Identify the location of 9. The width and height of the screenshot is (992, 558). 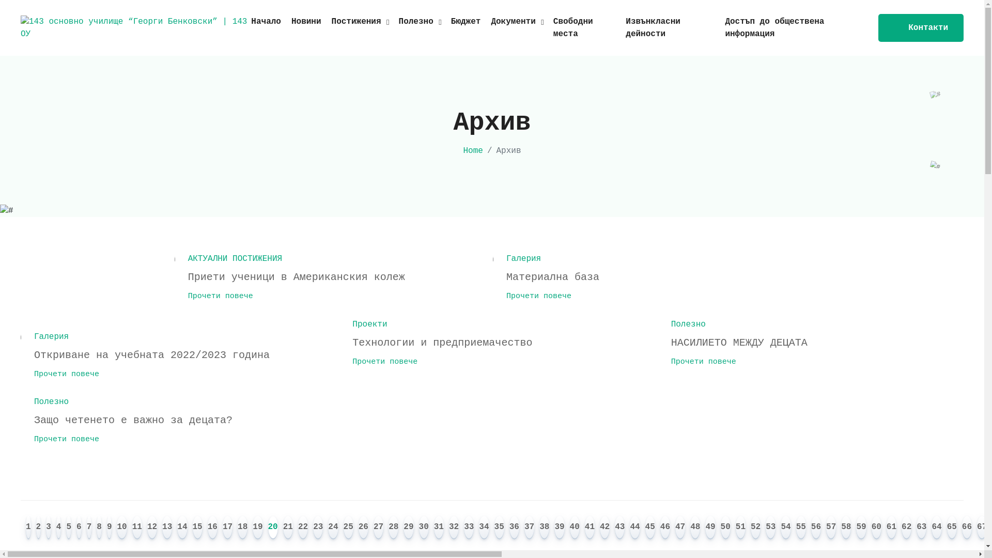
(110, 528).